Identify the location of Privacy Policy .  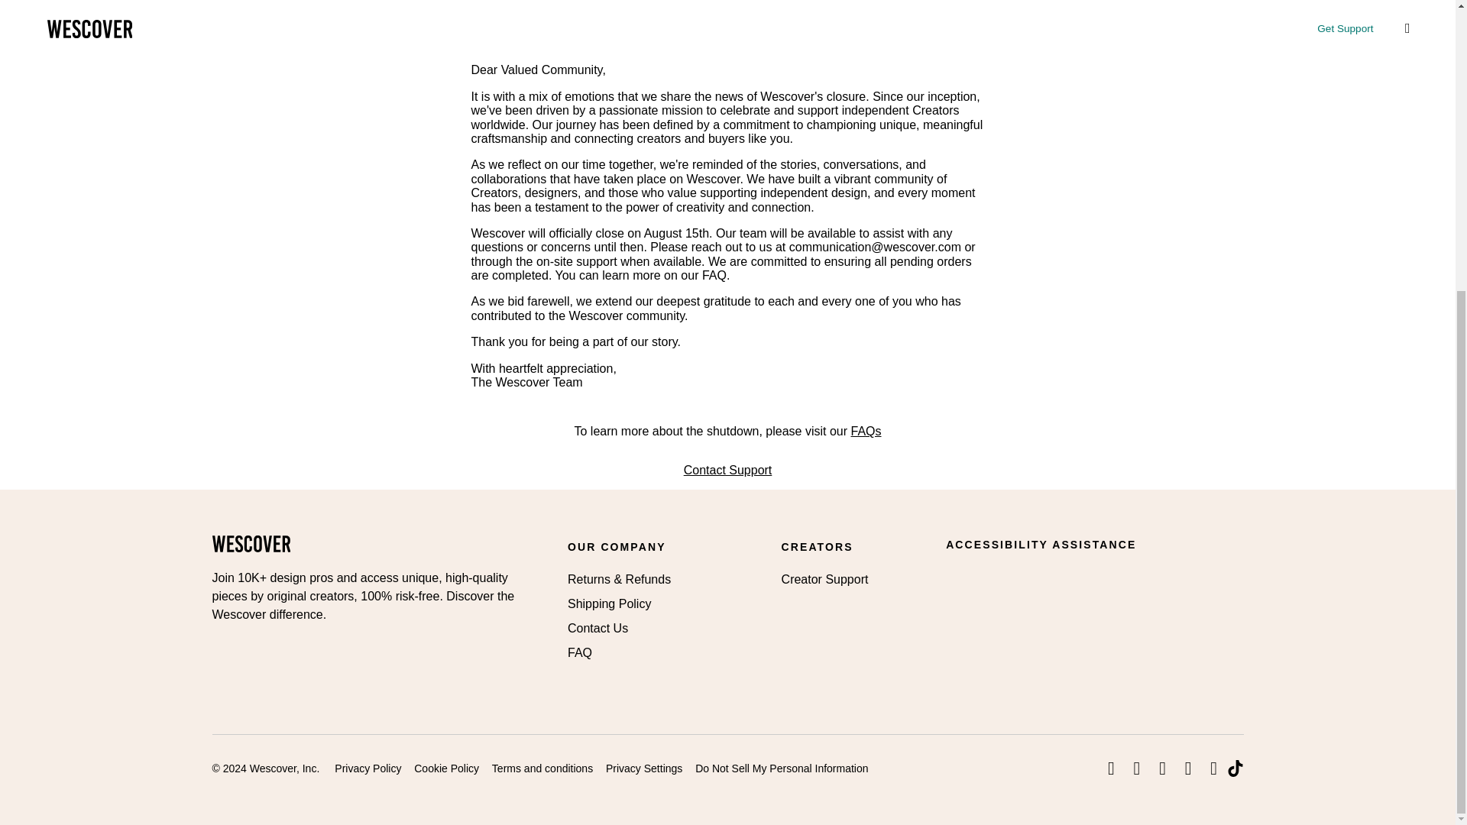
(367, 768).